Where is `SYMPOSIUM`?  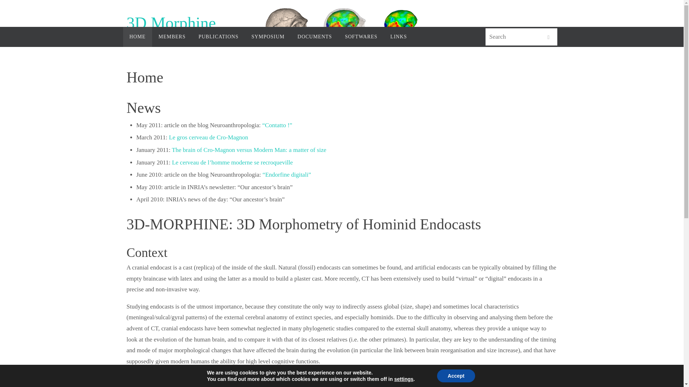
SYMPOSIUM is located at coordinates (268, 37).